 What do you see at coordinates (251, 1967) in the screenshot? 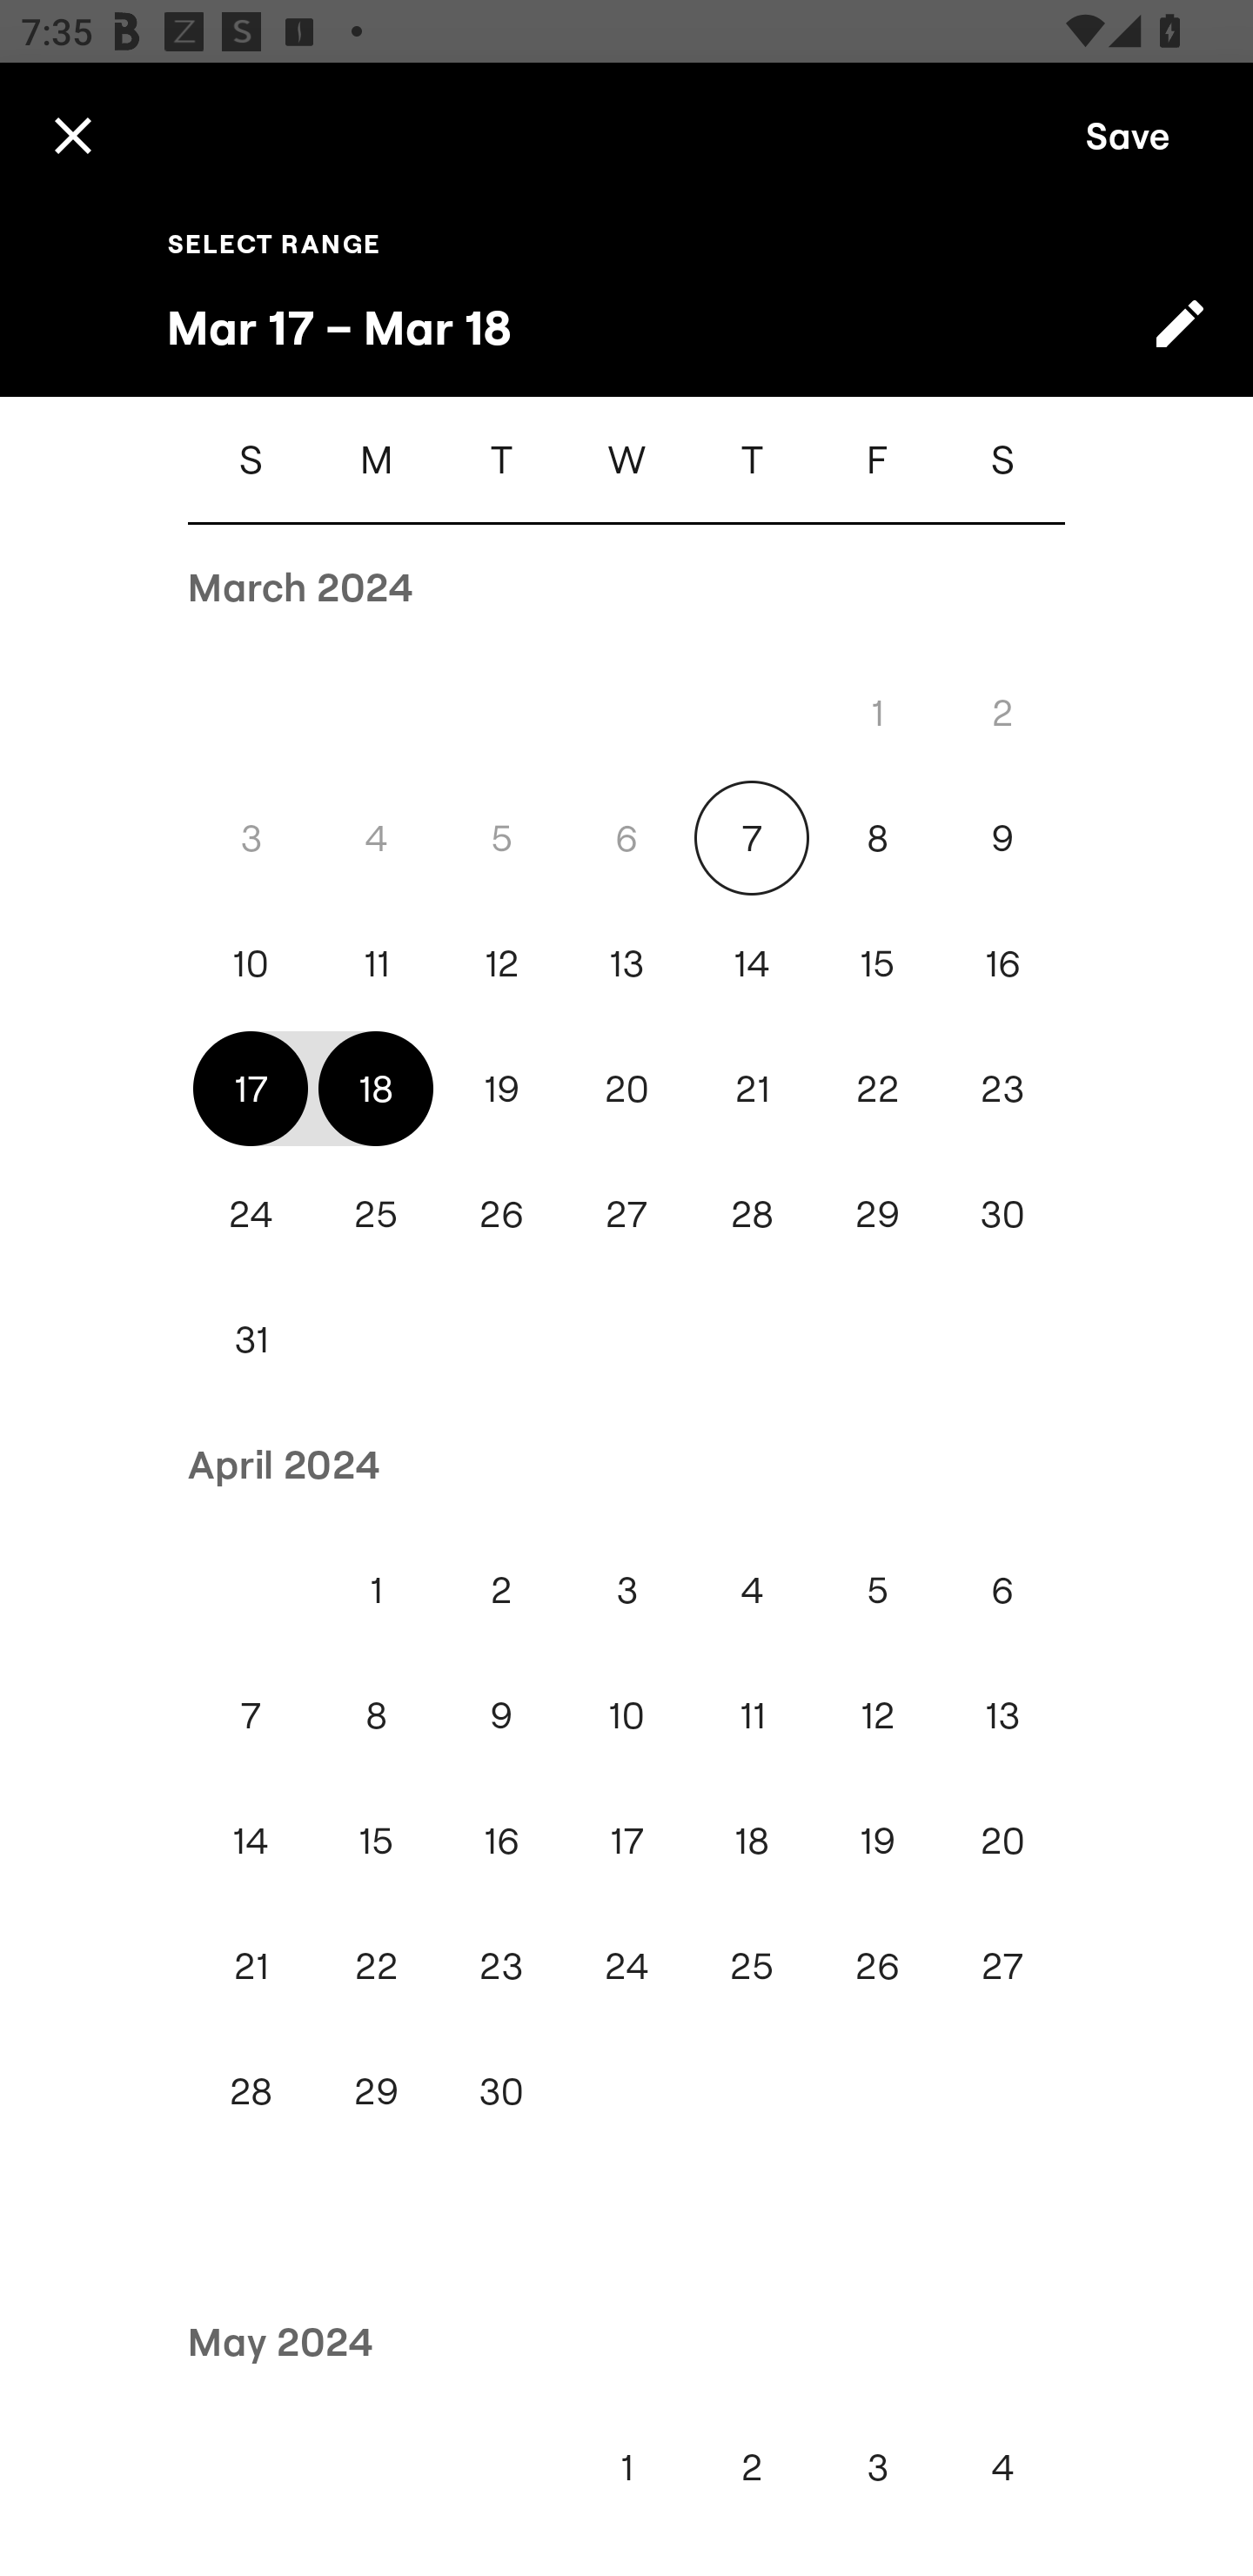
I see `21 Sun, Apr 21` at bounding box center [251, 1967].